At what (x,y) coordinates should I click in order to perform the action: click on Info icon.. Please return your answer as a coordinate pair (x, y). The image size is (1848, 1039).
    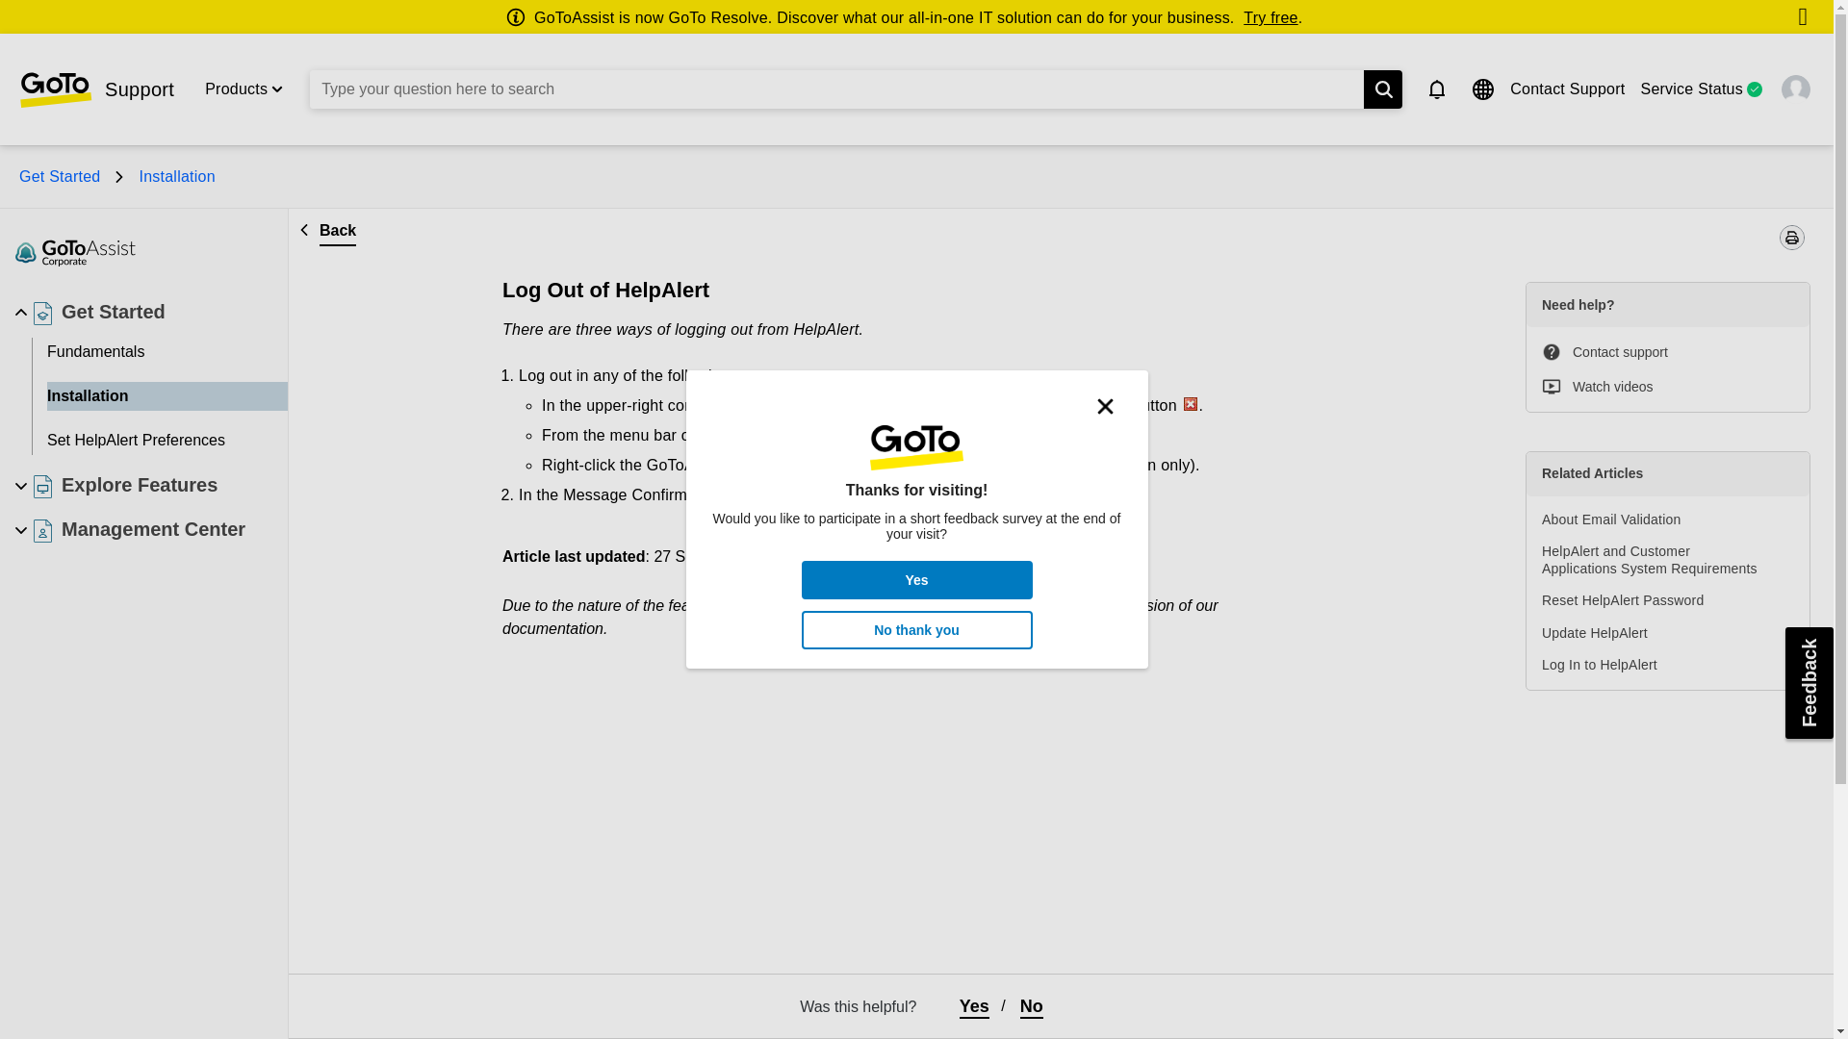
    Looking at the image, I should click on (519, 17).